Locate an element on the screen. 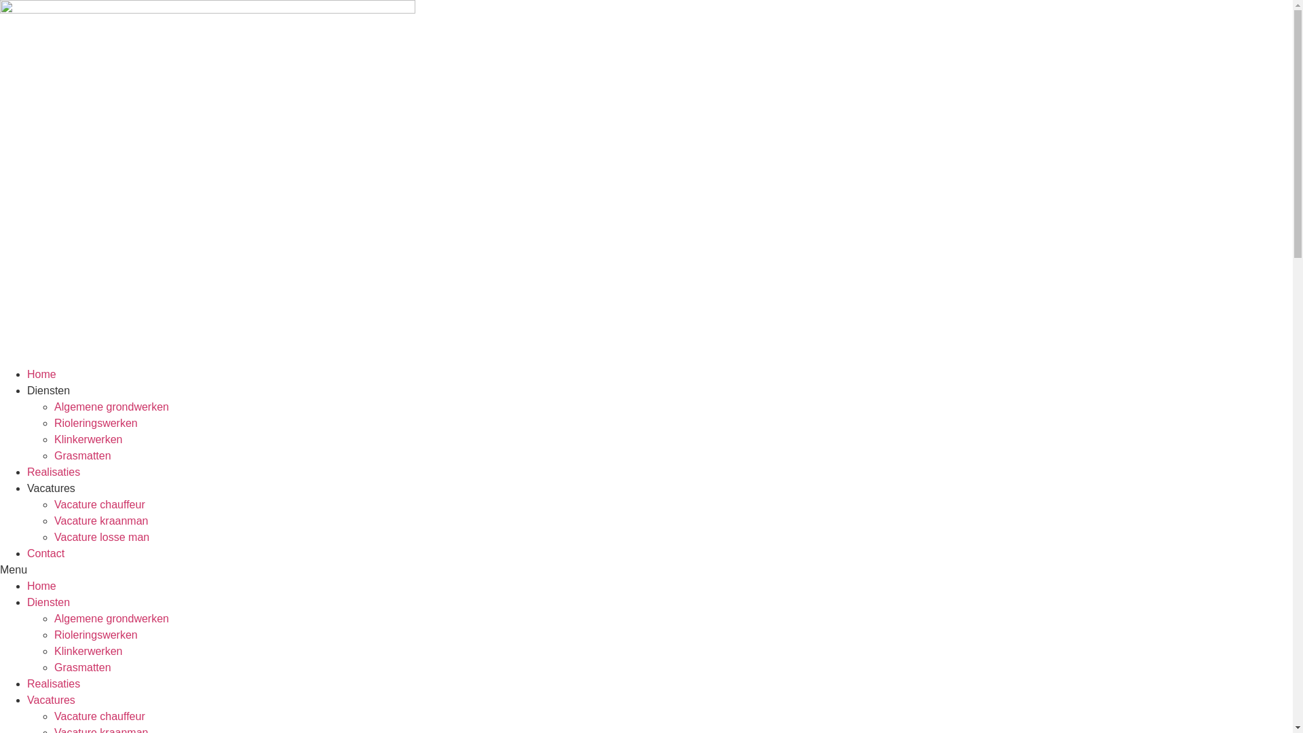 The width and height of the screenshot is (1303, 733). Grasmatten is located at coordinates (83, 456).